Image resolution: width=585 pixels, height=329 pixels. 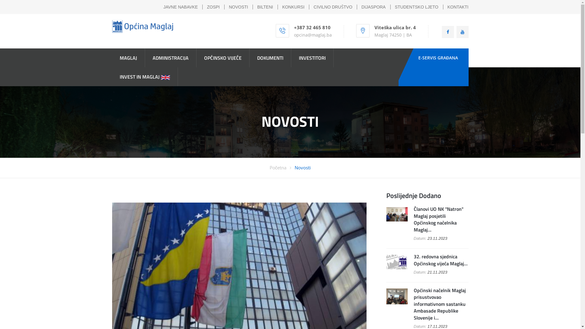 What do you see at coordinates (417, 7) in the screenshot?
I see `STUDENTSKO LJETO` at bounding box center [417, 7].